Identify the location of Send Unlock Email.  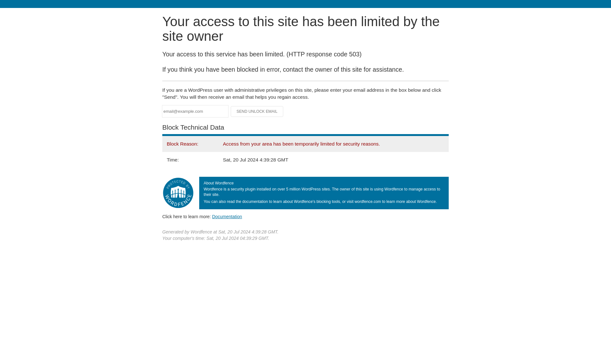
(257, 111).